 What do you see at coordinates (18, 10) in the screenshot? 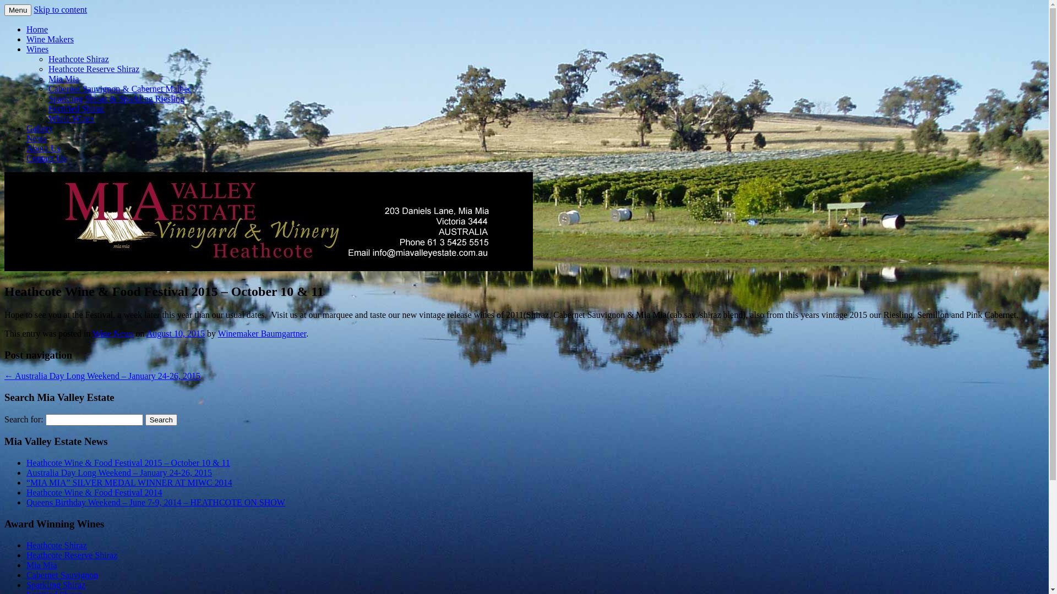
I see `Menu` at bounding box center [18, 10].